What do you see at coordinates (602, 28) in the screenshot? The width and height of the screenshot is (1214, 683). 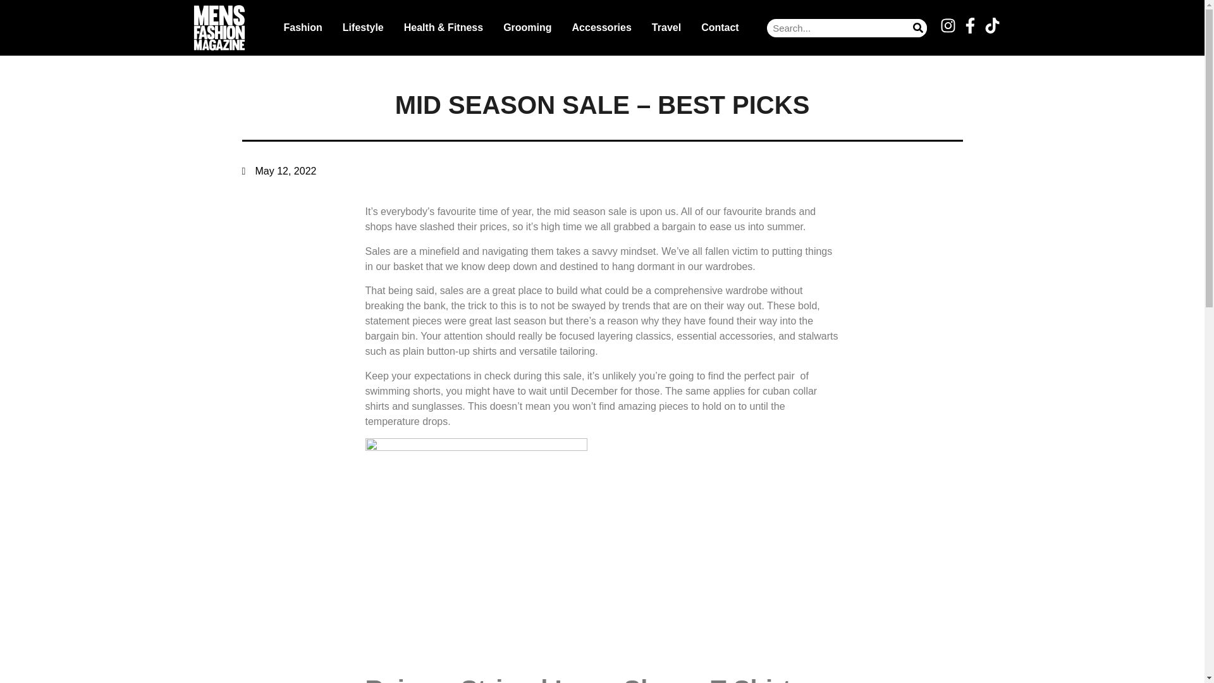 I see `Accessories` at bounding box center [602, 28].